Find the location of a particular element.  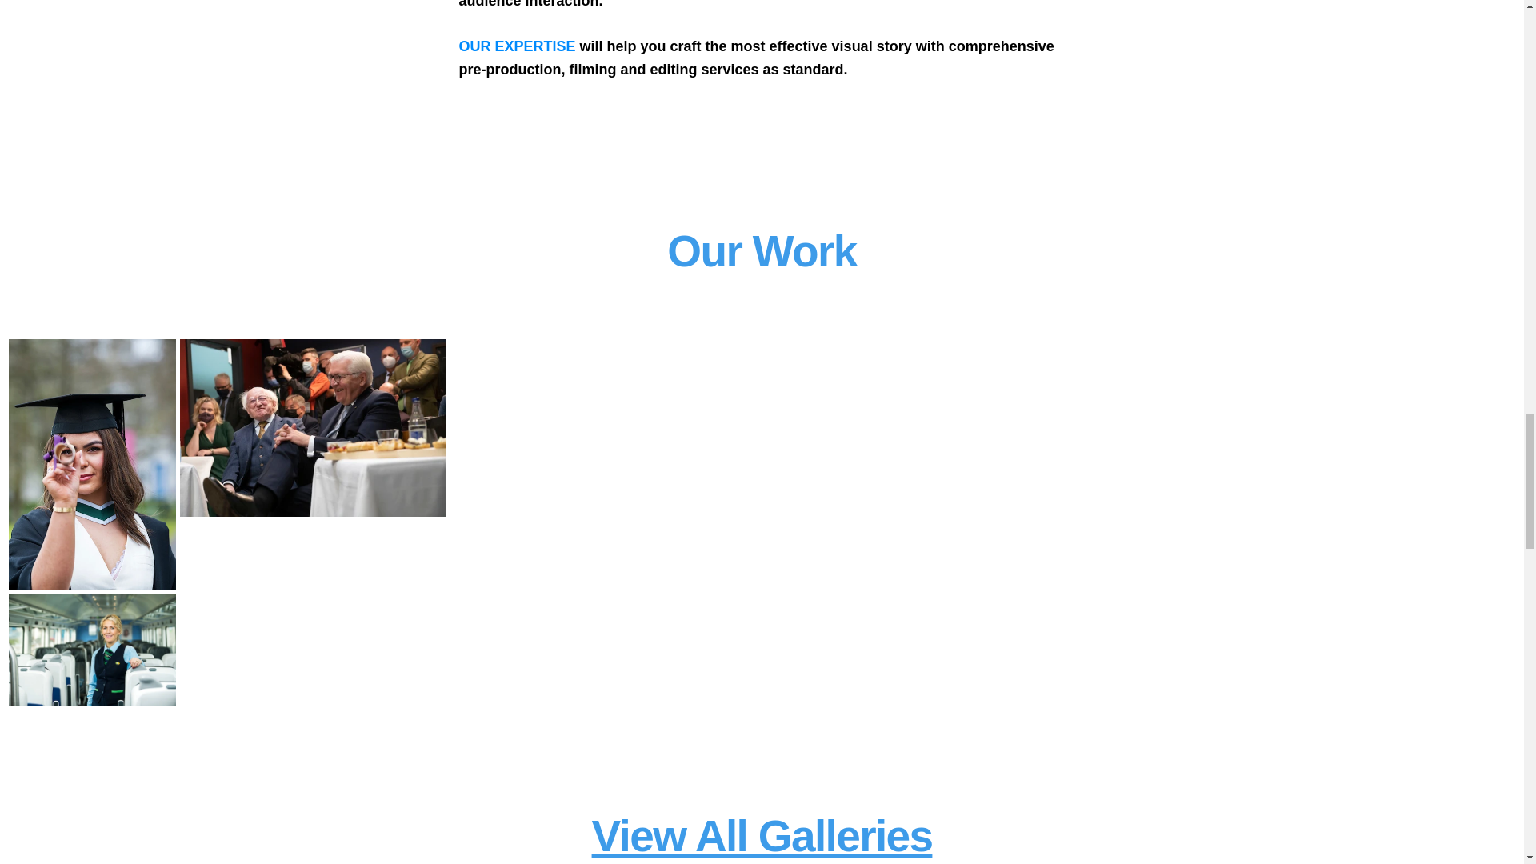

View All Galleries is located at coordinates (762, 836).